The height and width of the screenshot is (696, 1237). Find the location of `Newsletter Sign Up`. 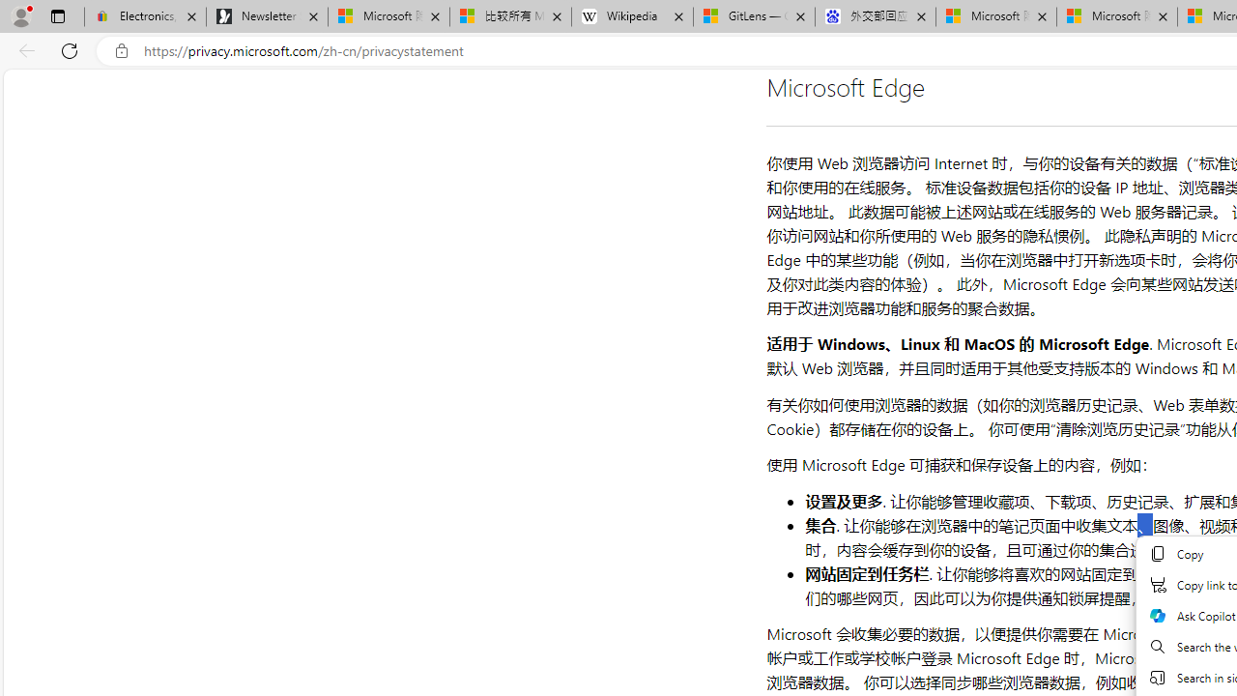

Newsletter Sign Up is located at coordinates (267, 17).